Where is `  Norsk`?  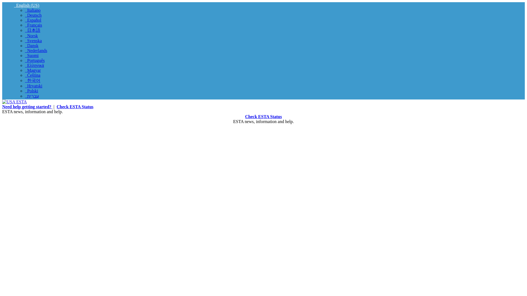   Norsk is located at coordinates (31, 36).